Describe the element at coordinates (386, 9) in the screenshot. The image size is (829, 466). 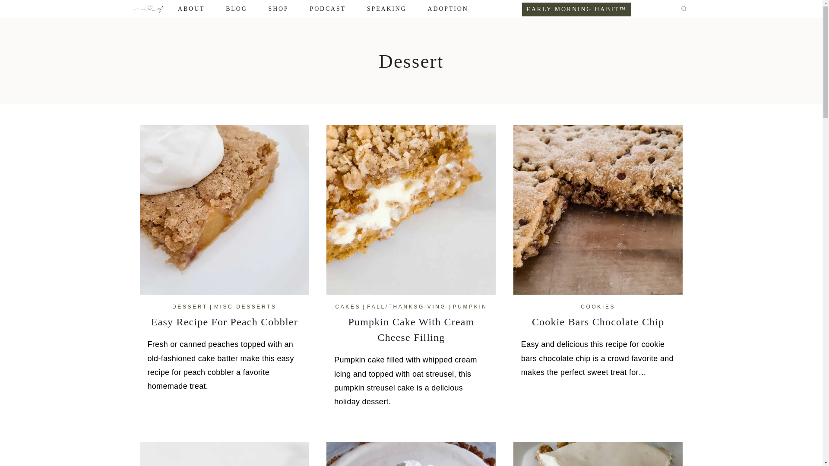
I see `SPEAKING` at that location.